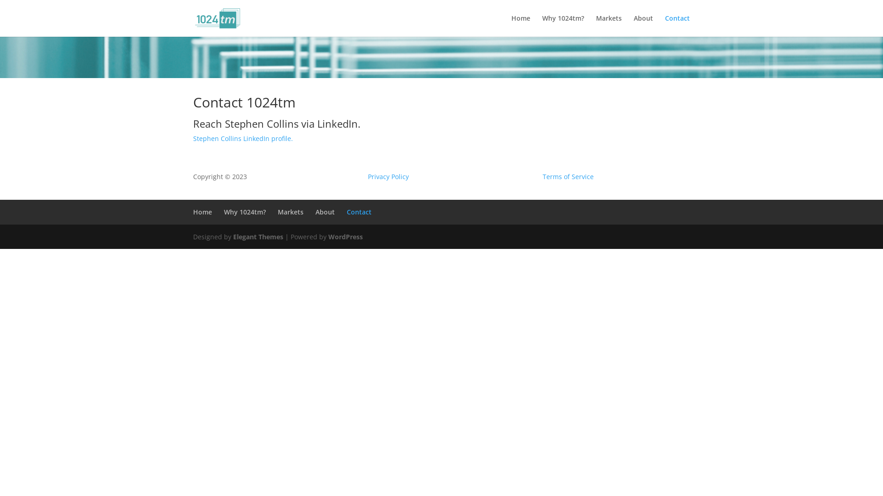 This screenshot has width=883, height=496. I want to click on Markets, so click(291, 212).